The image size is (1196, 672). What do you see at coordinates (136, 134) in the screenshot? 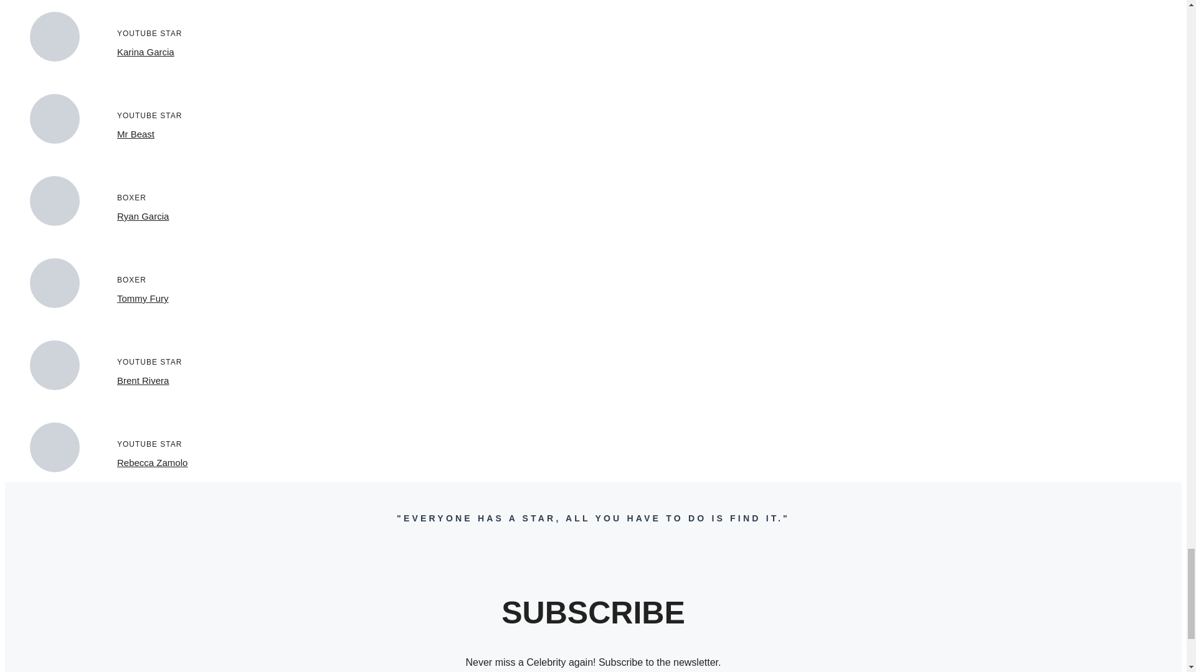
I see `Mr Beast` at bounding box center [136, 134].